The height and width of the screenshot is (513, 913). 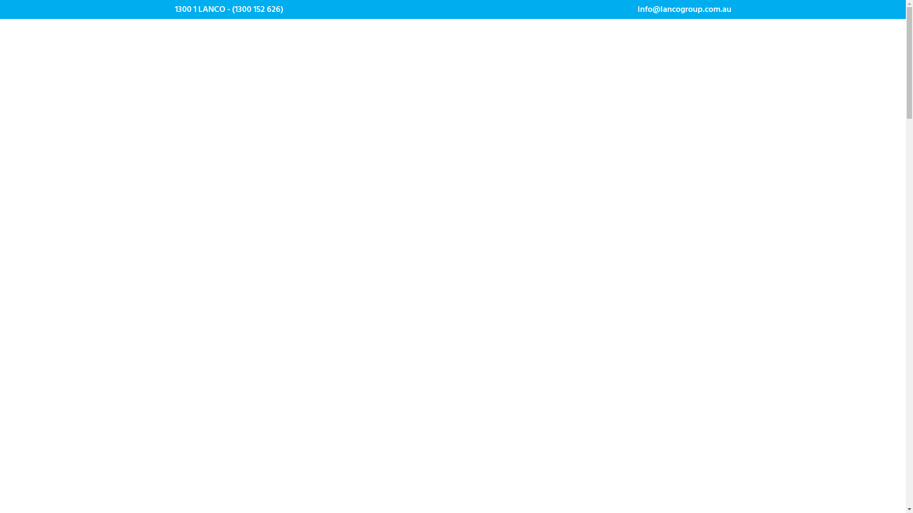 I want to click on 1300 1 LANCO - (1300 152 626), so click(x=229, y=9).